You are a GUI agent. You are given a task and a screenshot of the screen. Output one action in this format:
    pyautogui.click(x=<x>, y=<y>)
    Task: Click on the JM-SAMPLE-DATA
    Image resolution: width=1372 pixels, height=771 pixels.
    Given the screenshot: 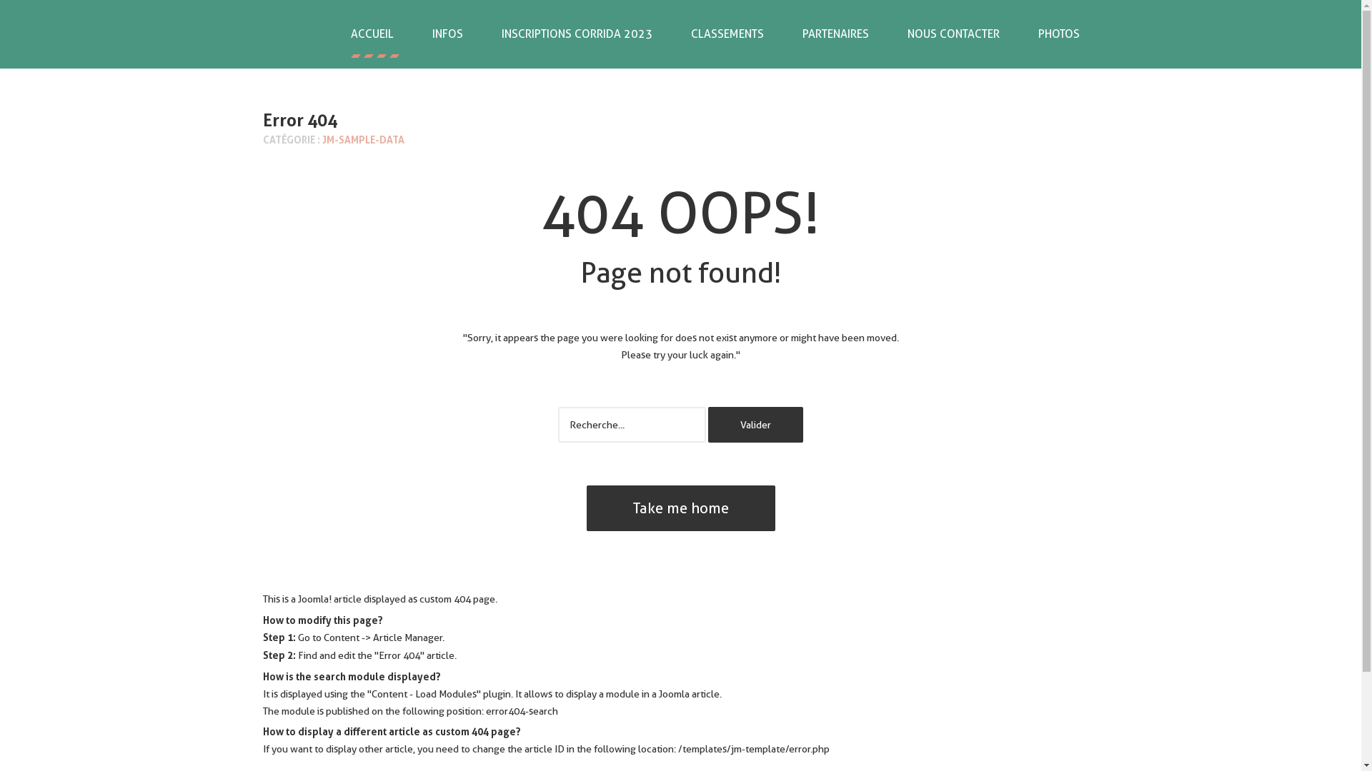 What is the action you would take?
    pyautogui.click(x=363, y=139)
    